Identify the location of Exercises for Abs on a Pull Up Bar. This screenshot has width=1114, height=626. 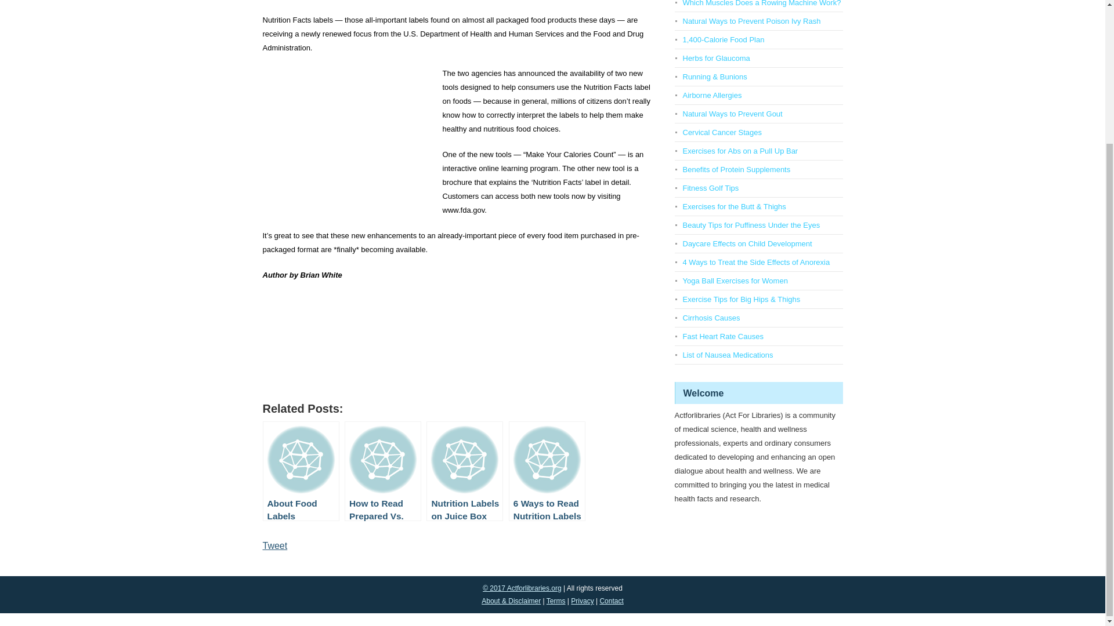
(739, 151).